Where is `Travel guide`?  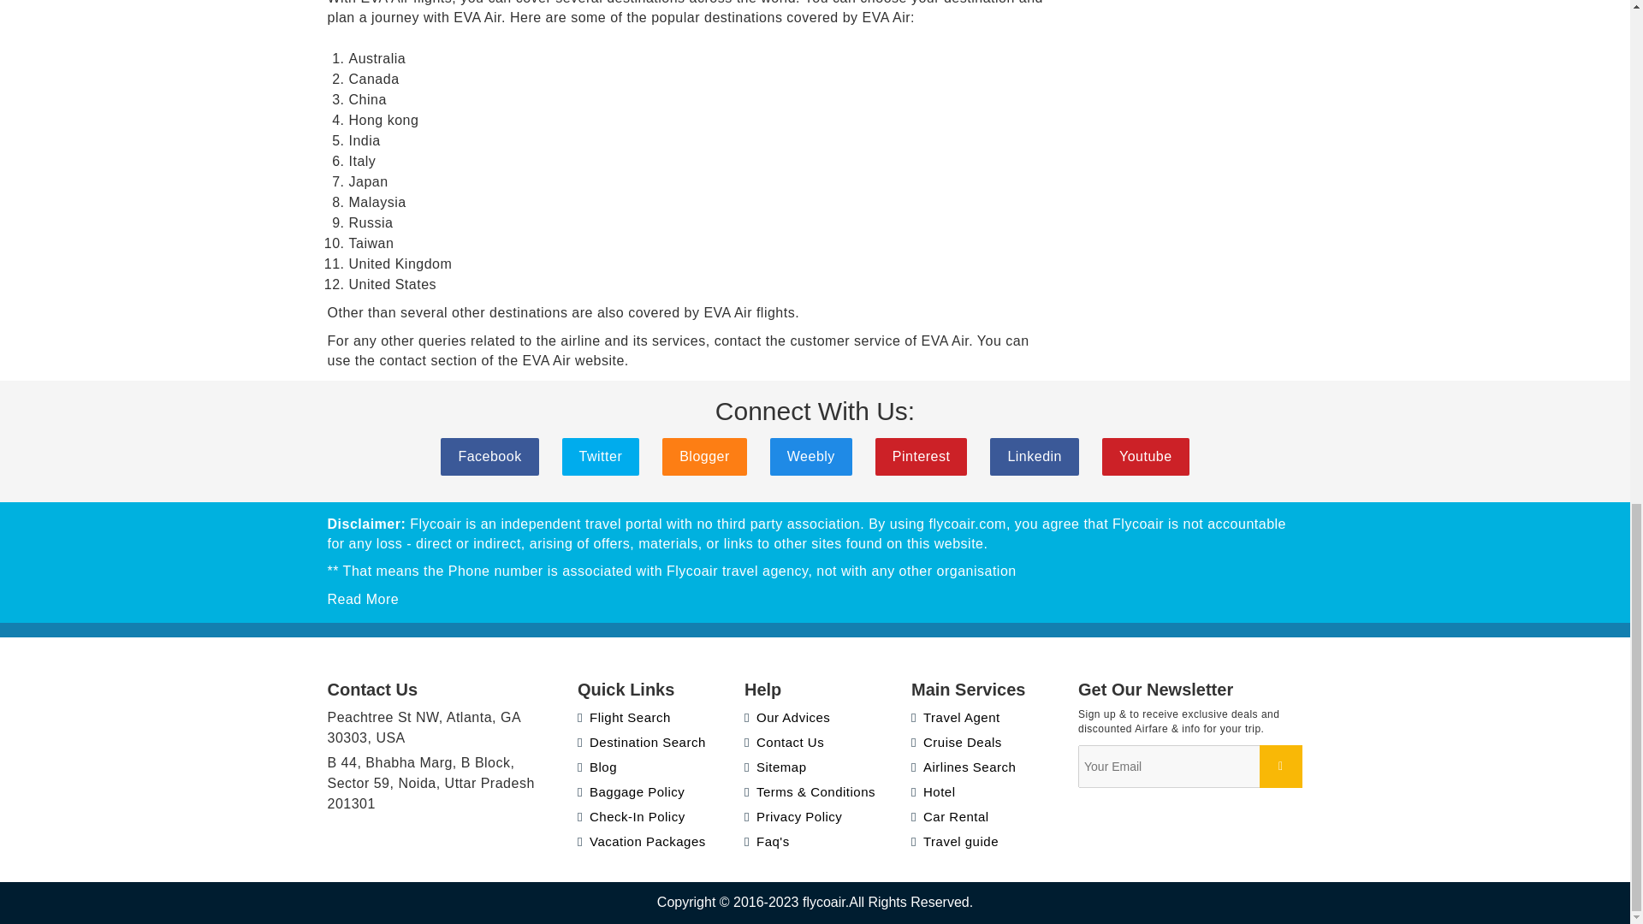 Travel guide is located at coordinates (955, 842).